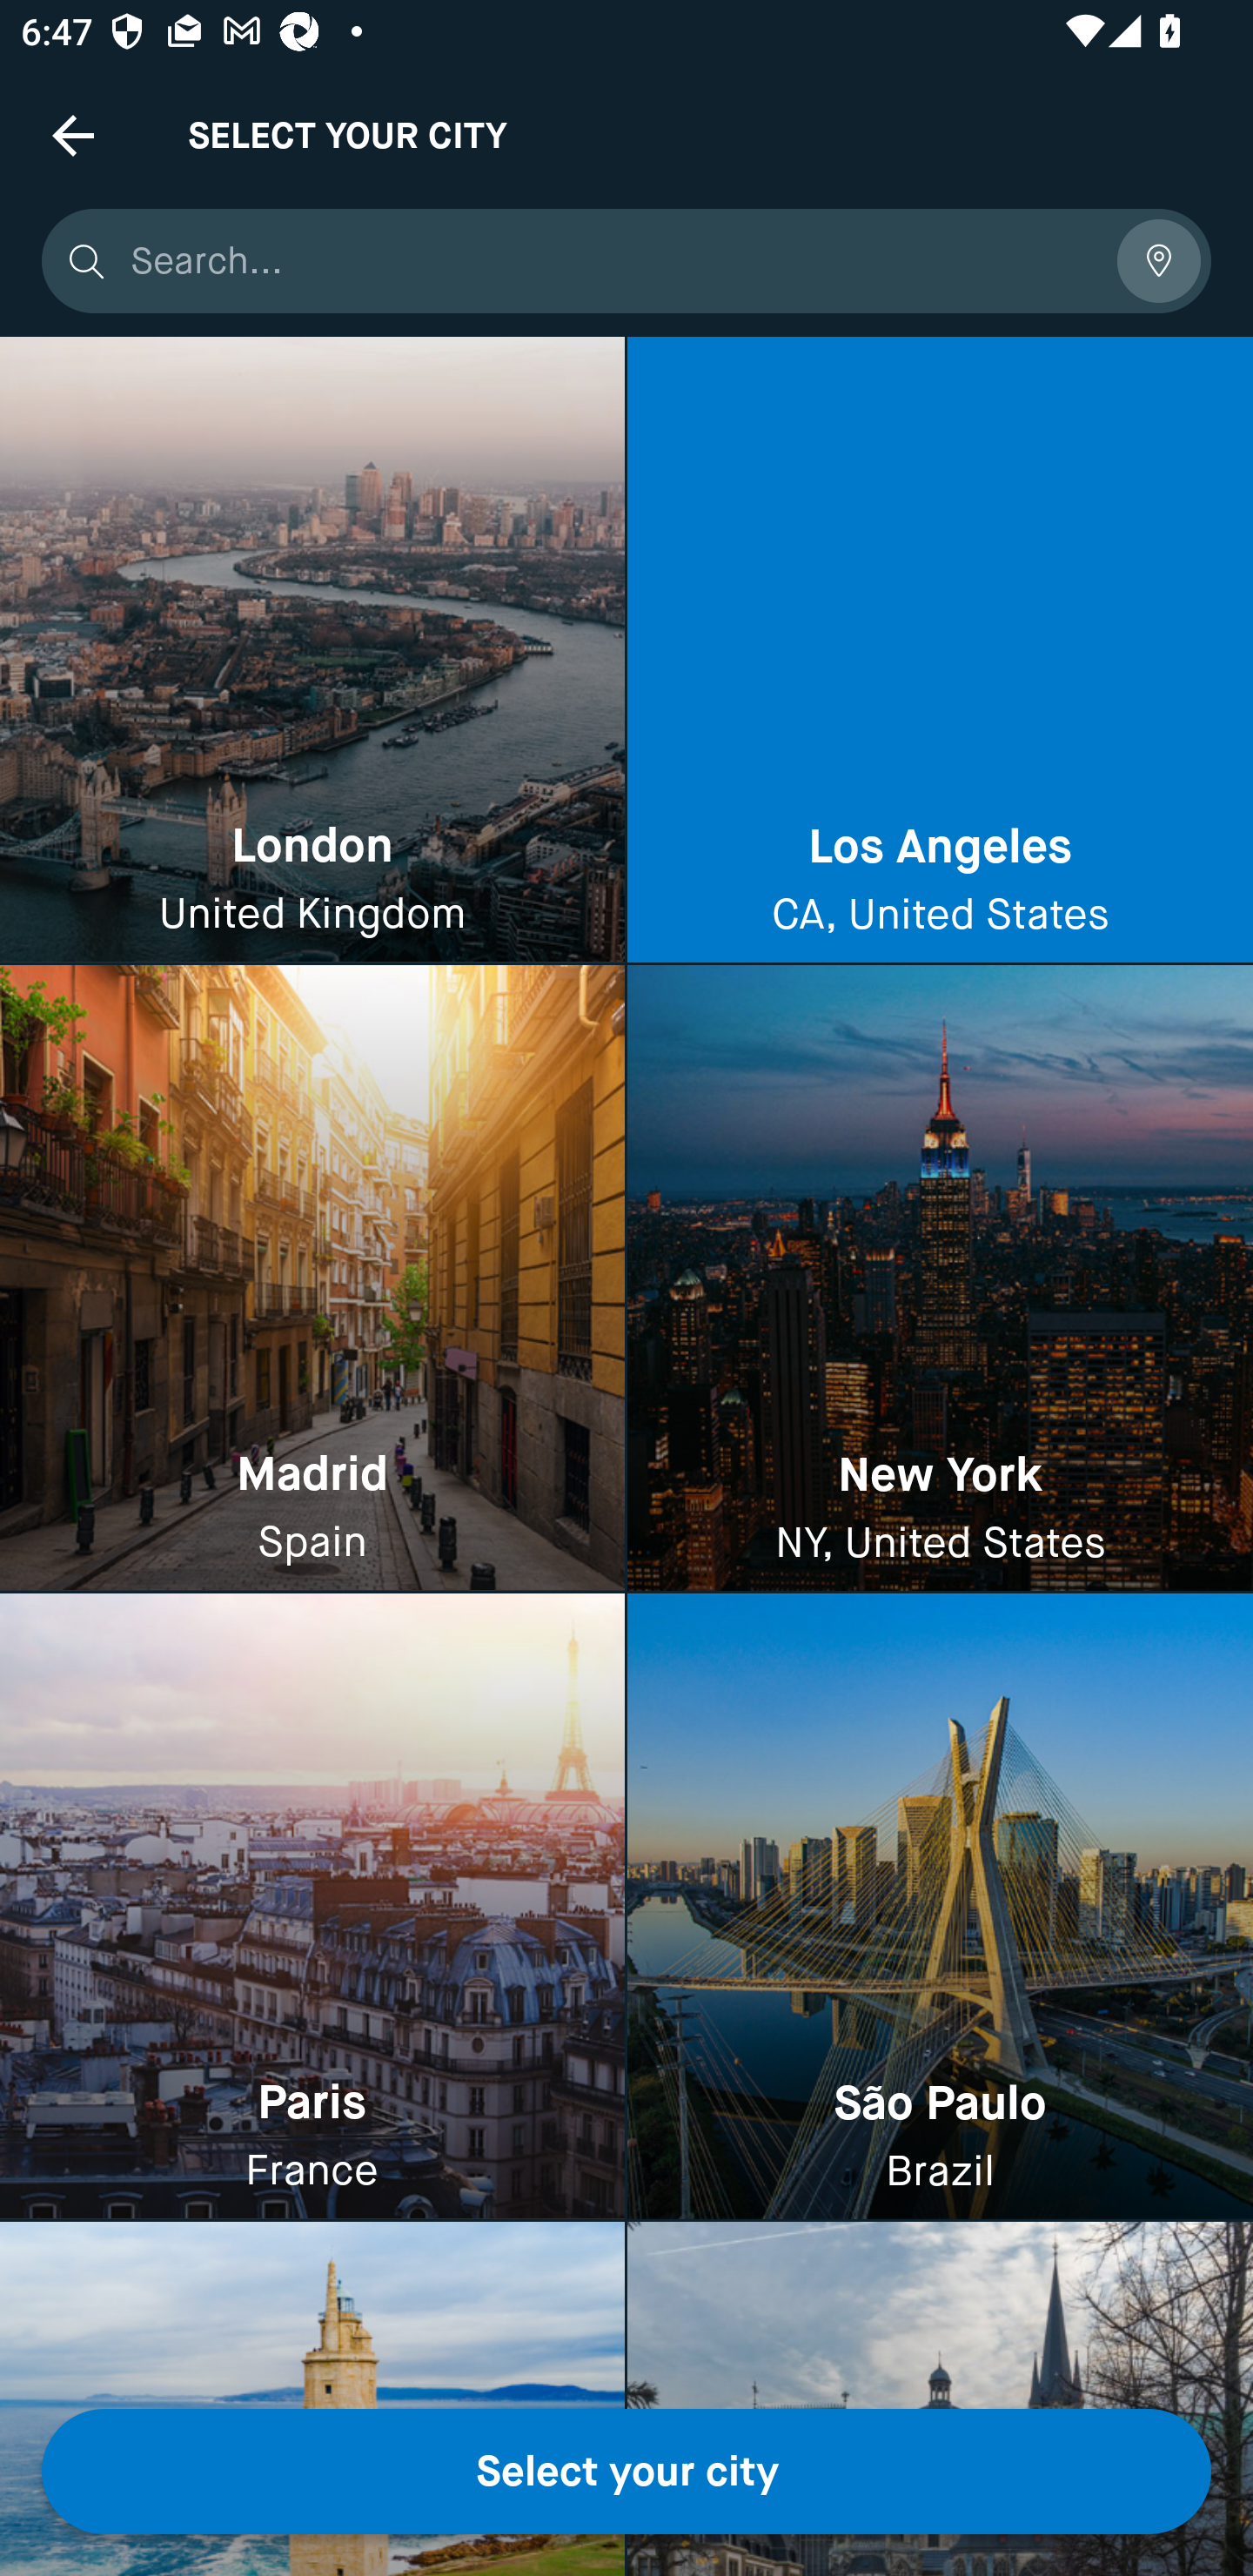  Describe the element at coordinates (626, 2472) in the screenshot. I see `Select your city` at that location.